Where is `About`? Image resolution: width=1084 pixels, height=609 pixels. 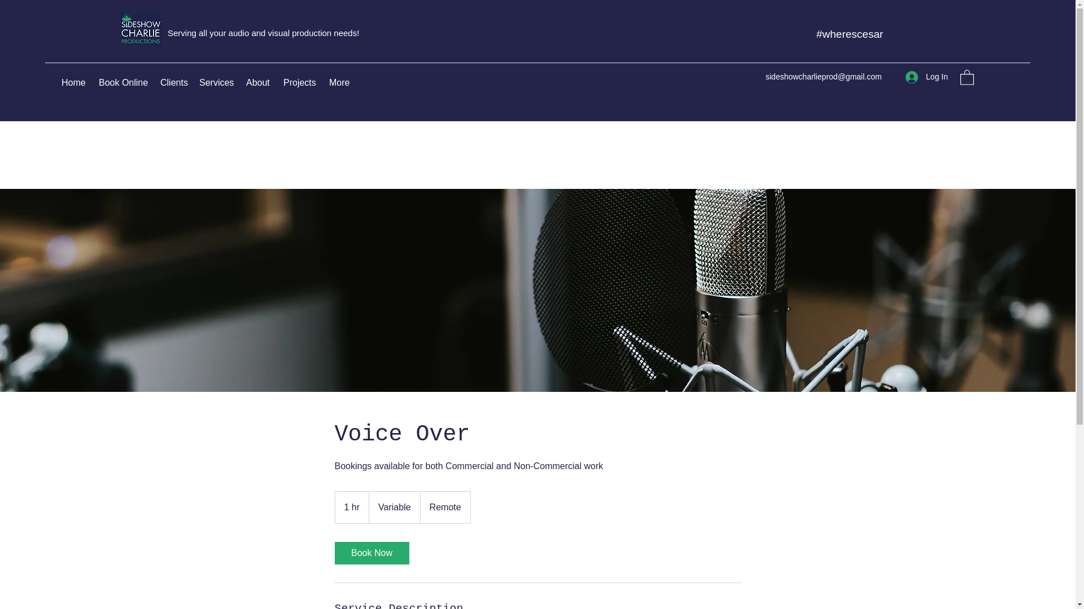 About is located at coordinates (259, 82).